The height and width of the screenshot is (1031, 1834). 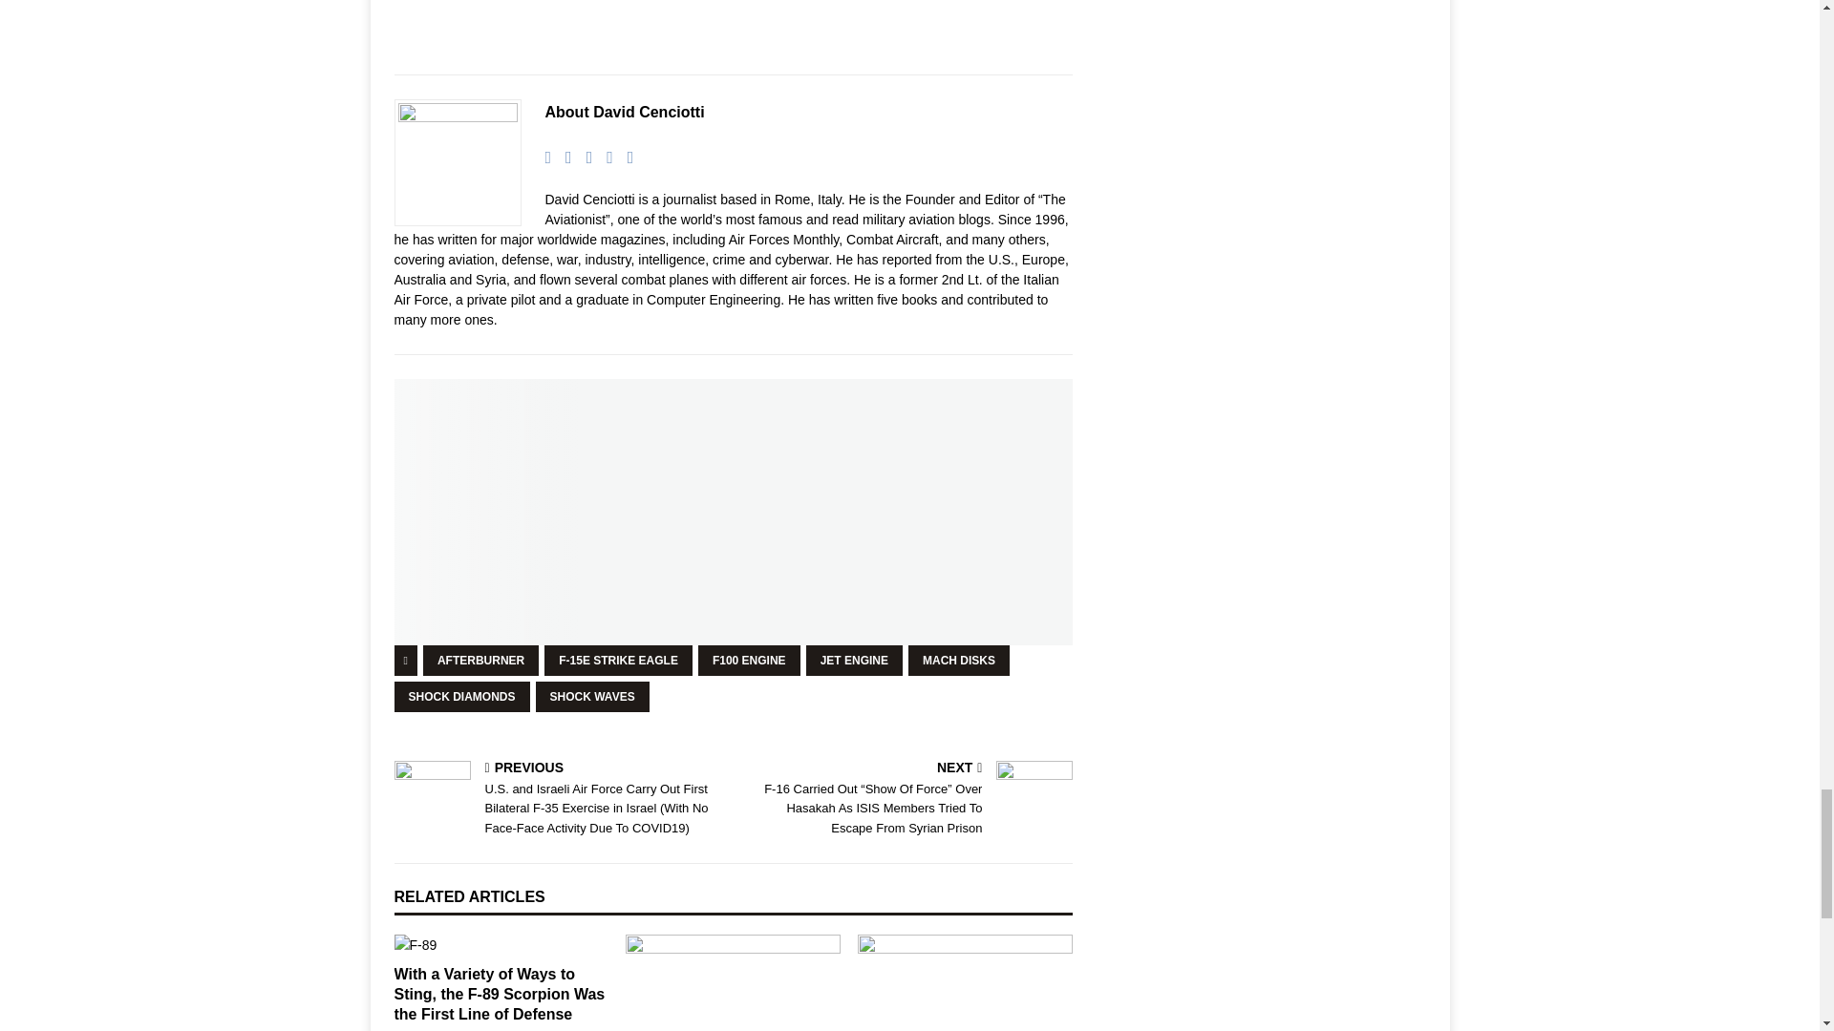 What do you see at coordinates (562, 157) in the screenshot?
I see `Follow David Cenciotti on Facebook` at bounding box center [562, 157].